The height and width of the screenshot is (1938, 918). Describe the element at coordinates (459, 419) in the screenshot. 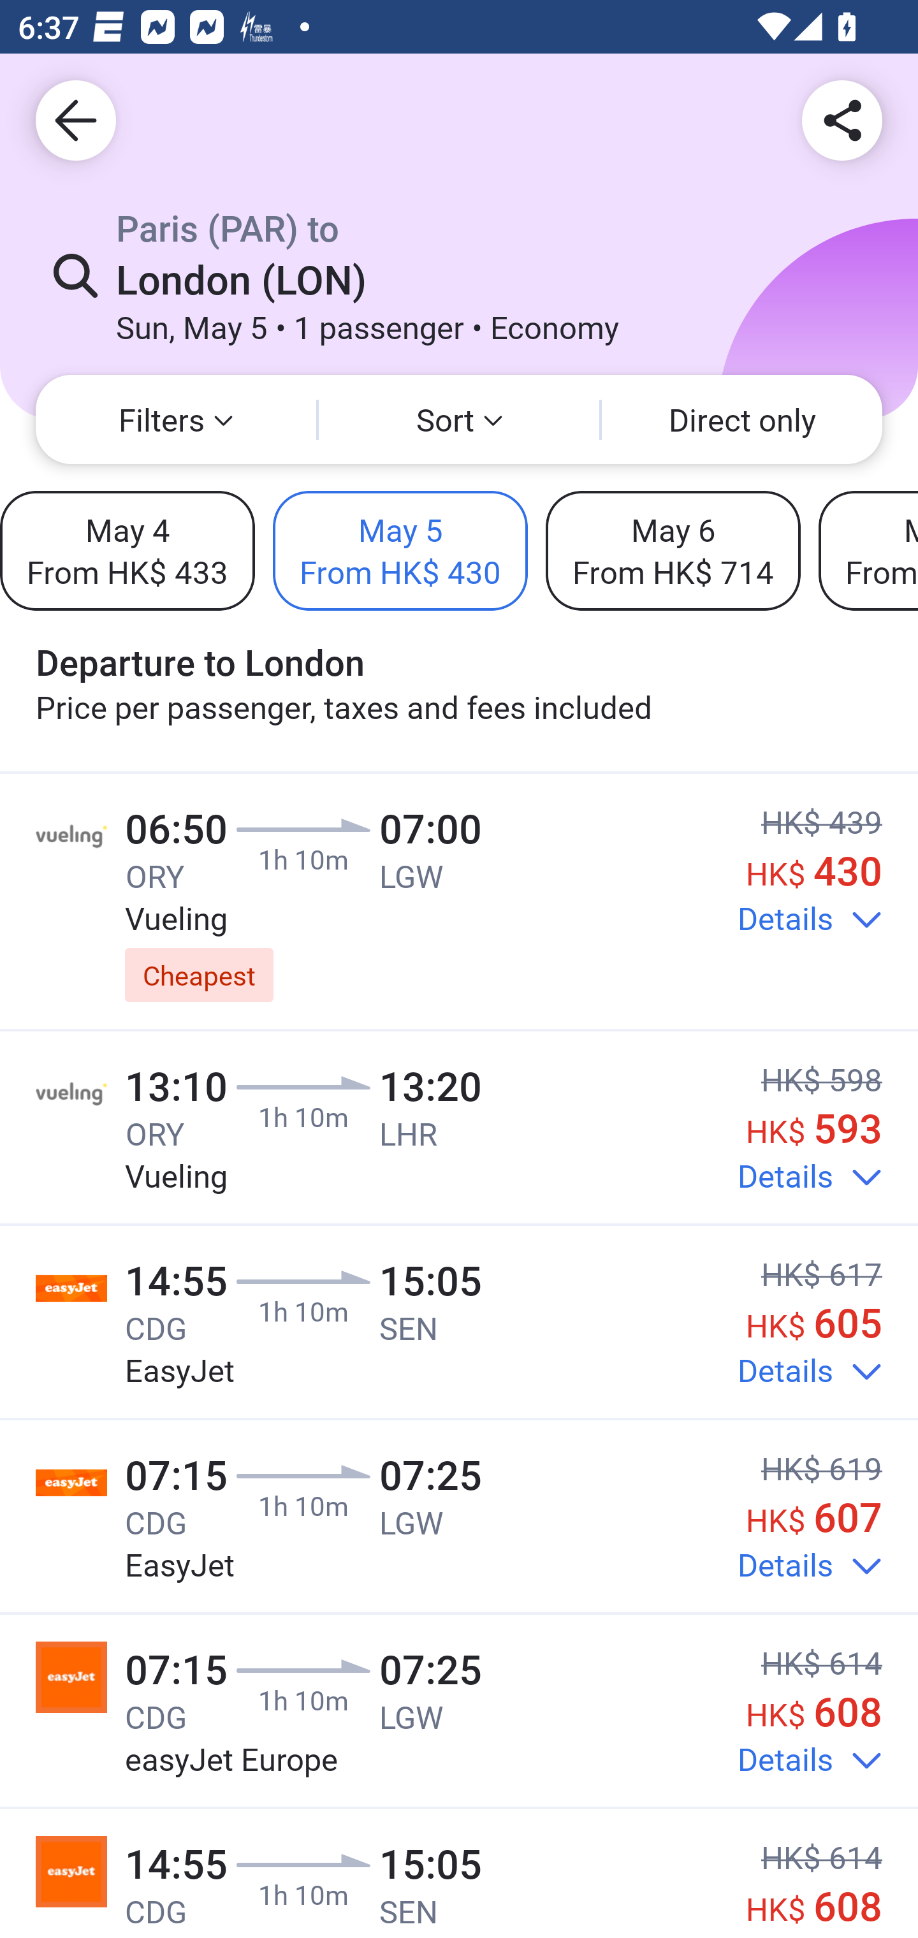

I see `Sort` at that location.